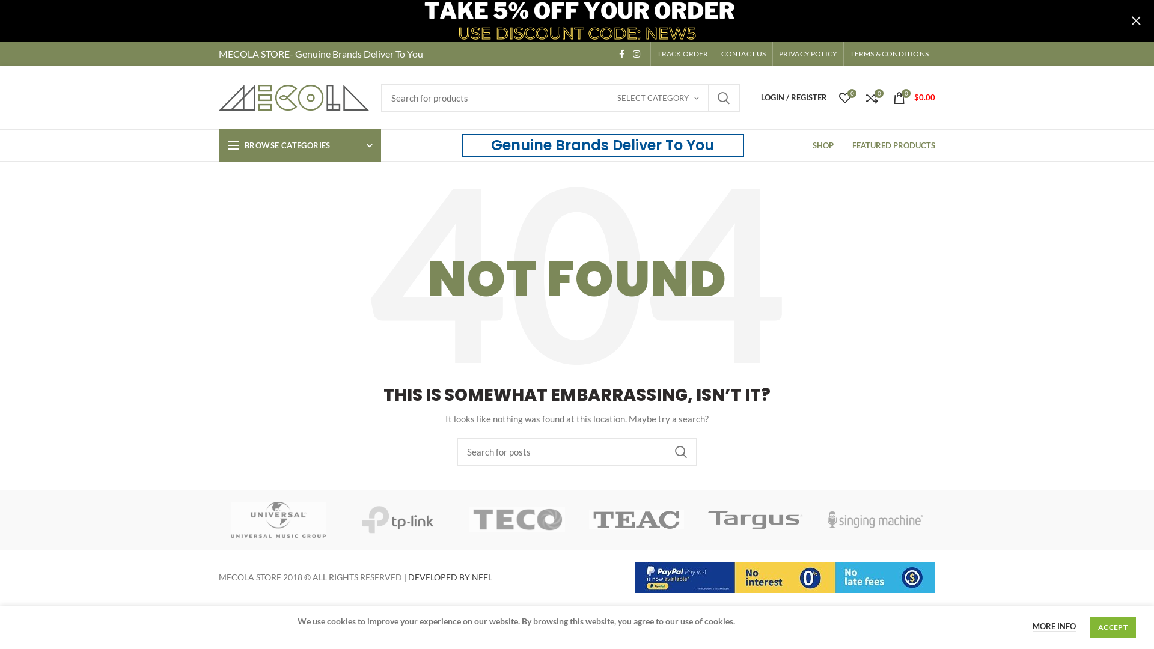  What do you see at coordinates (808, 54) in the screenshot?
I see `PRIVACY POLICY` at bounding box center [808, 54].